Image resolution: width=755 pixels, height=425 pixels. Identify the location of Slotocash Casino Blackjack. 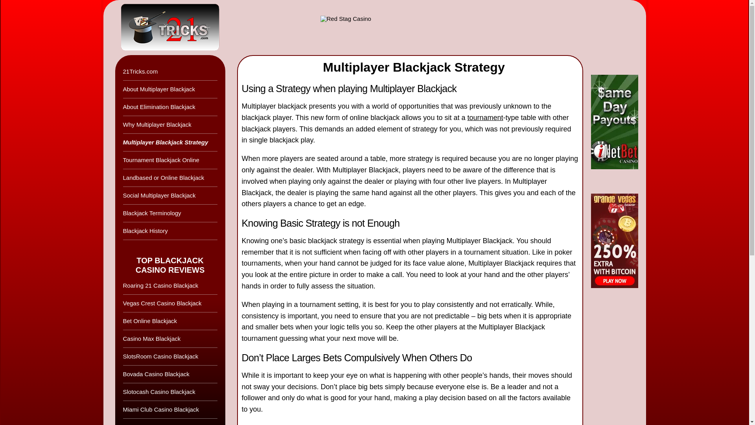
(170, 392).